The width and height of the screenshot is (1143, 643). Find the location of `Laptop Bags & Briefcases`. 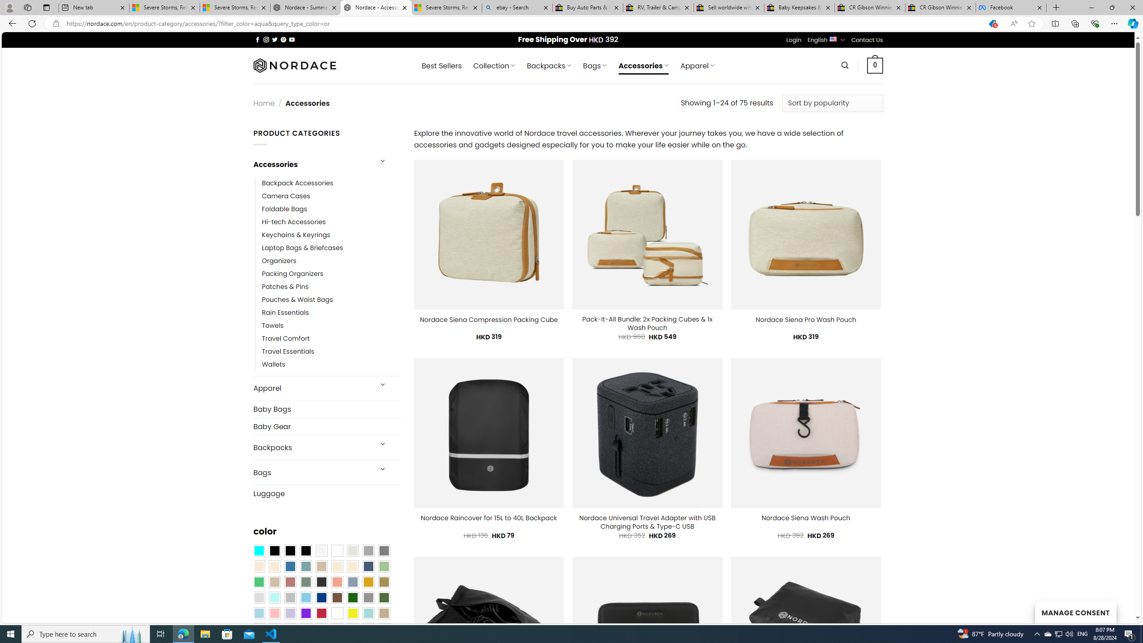

Laptop Bags & Briefcases is located at coordinates (302, 248).